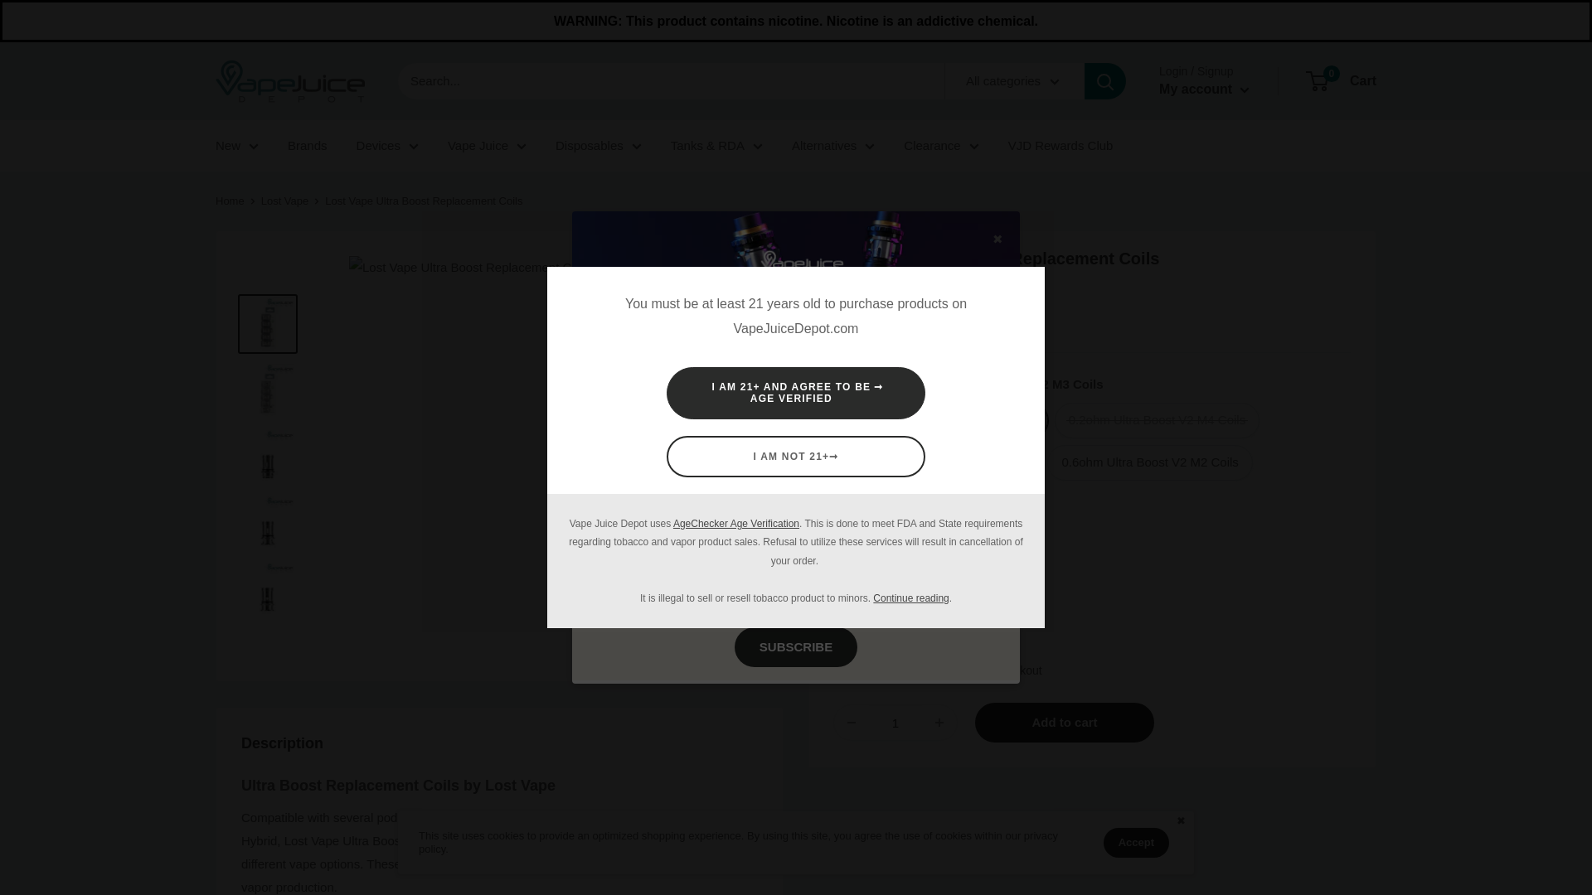 The width and height of the screenshot is (1592, 895). I want to click on 0.15ohm Ultra Boost V2 M3 Coils, so click(942, 421).